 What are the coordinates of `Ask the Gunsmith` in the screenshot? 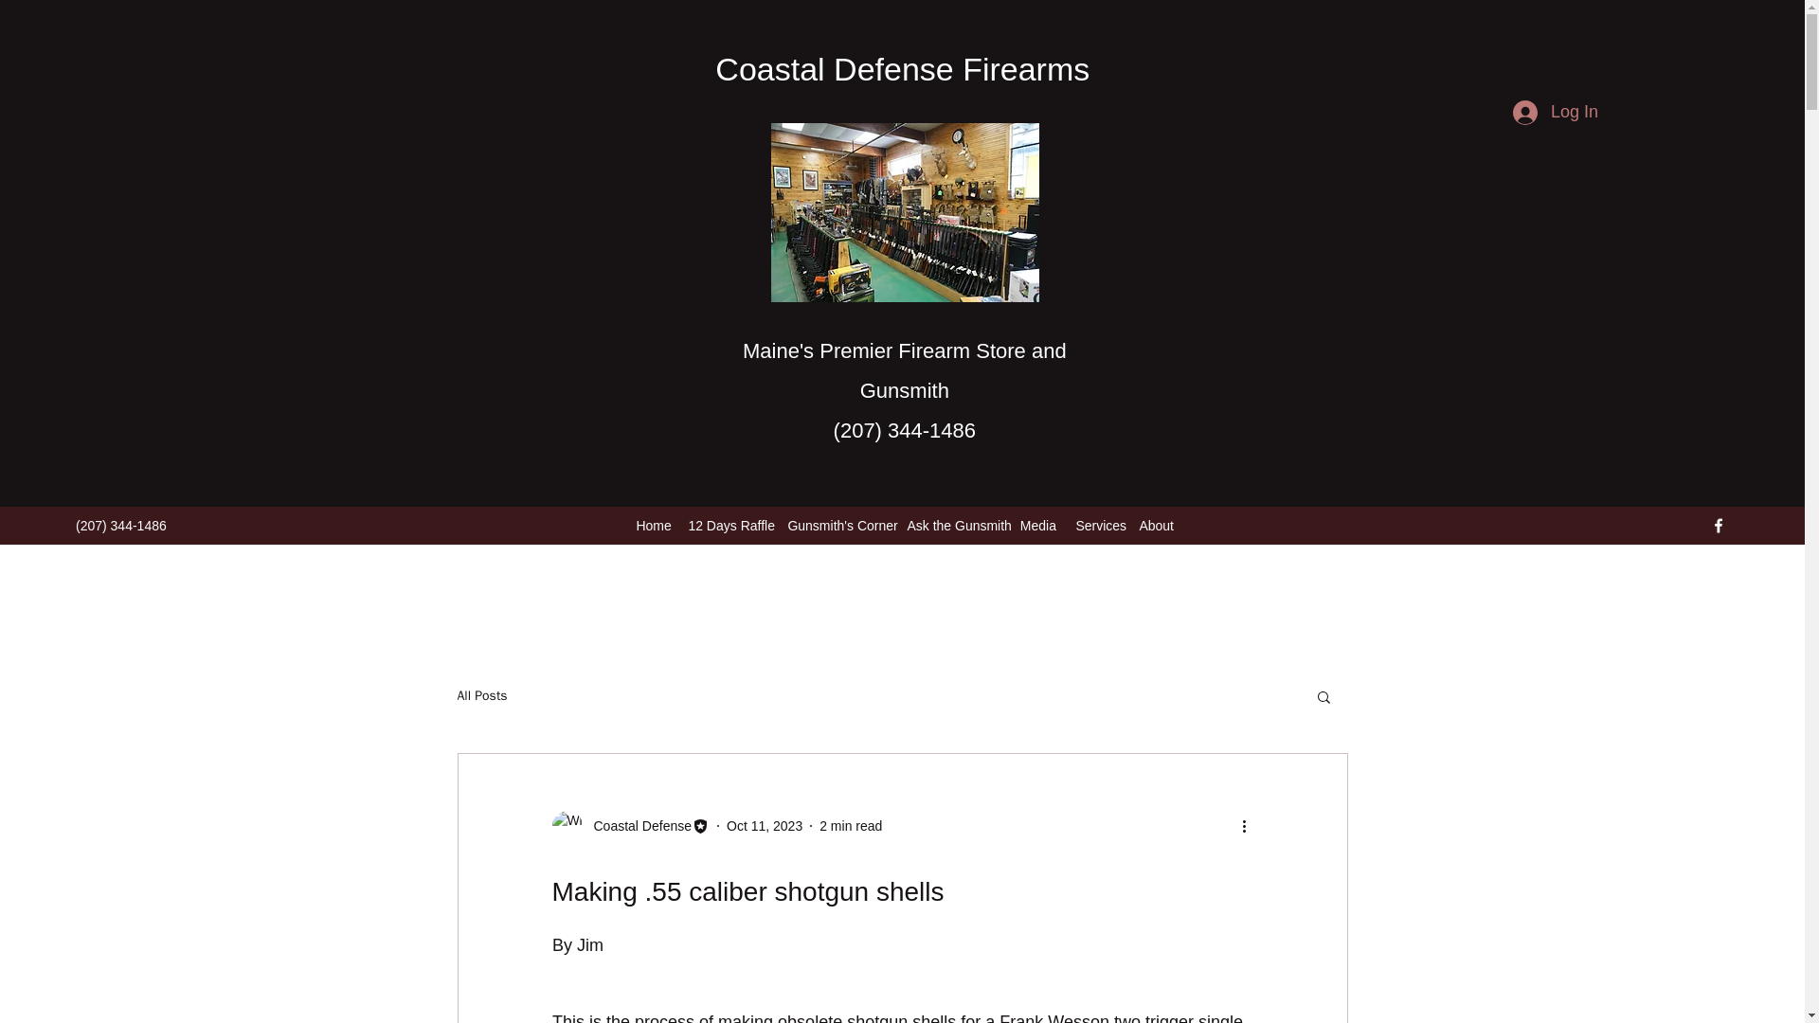 It's located at (953, 526).